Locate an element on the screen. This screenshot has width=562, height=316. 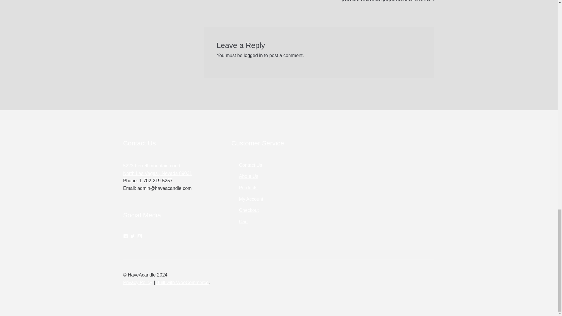
About Us is located at coordinates (248, 176).